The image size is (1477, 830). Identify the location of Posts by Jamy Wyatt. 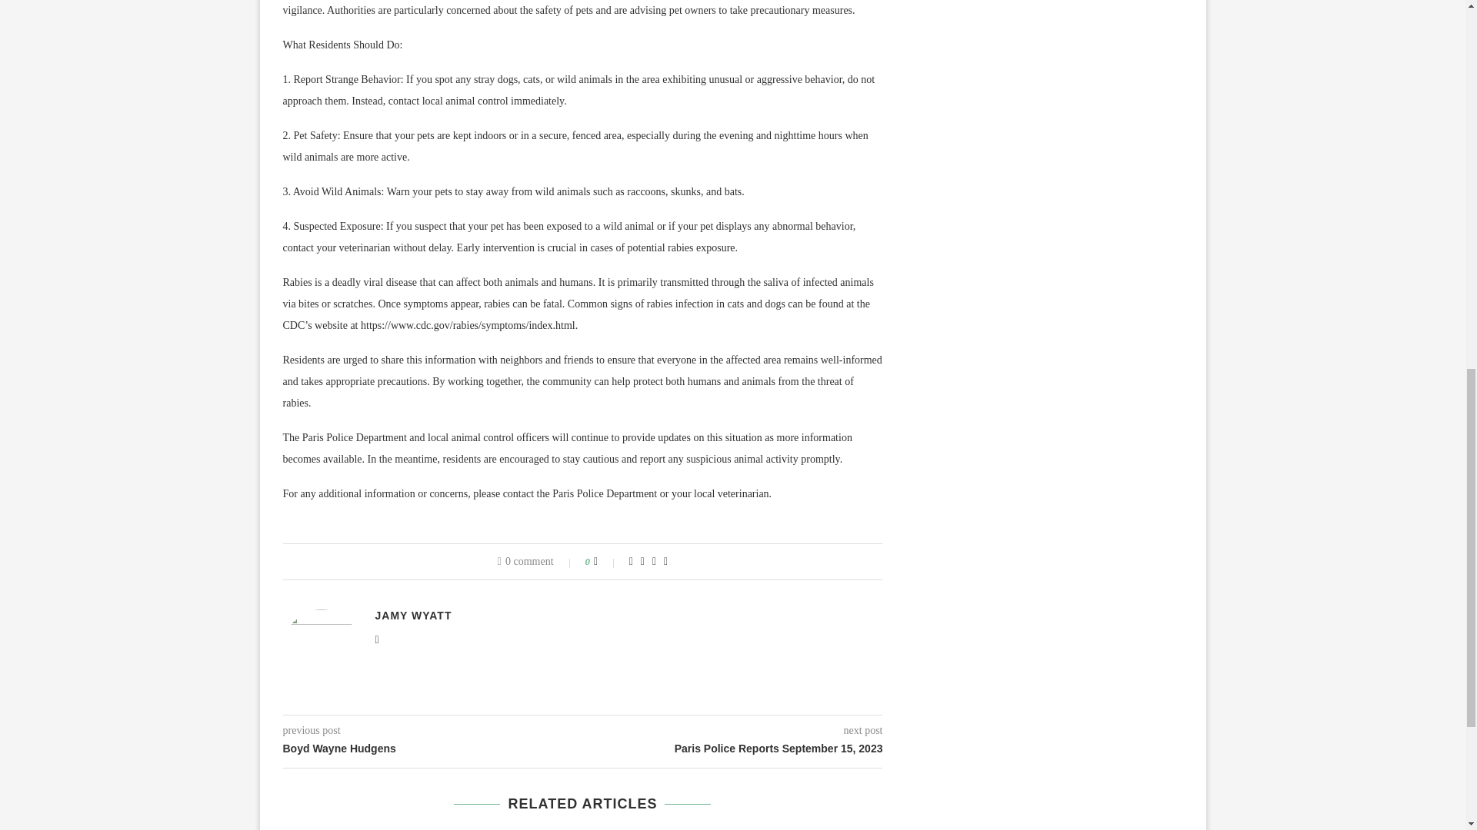
(413, 615).